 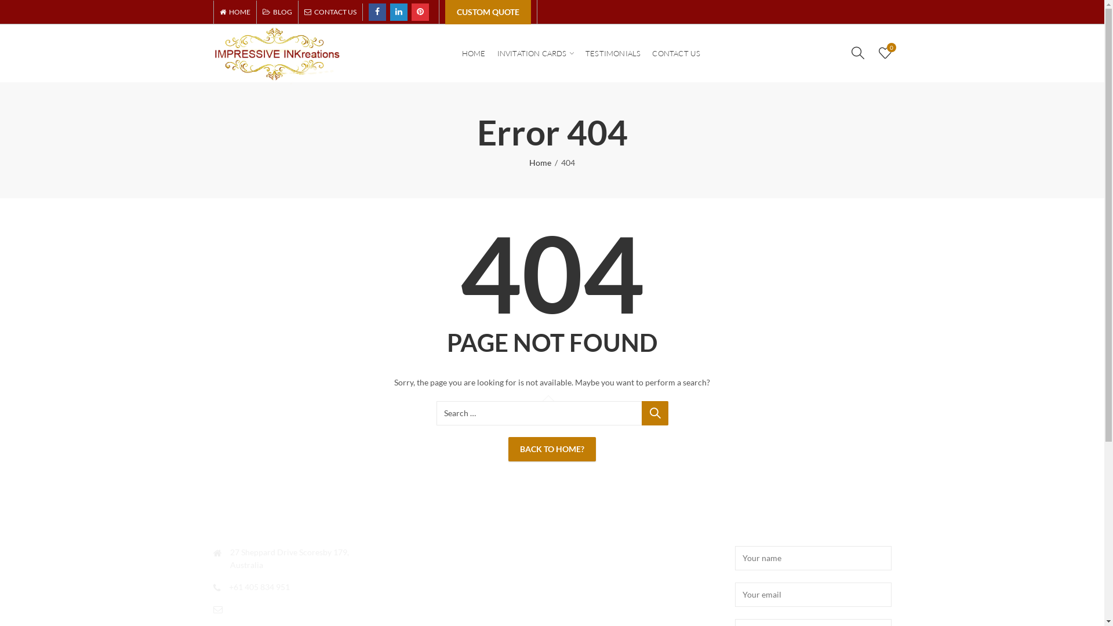 What do you see at coordinates (540, 163) in the screenshot?
I see `Home` at bounding box center [540, 163].